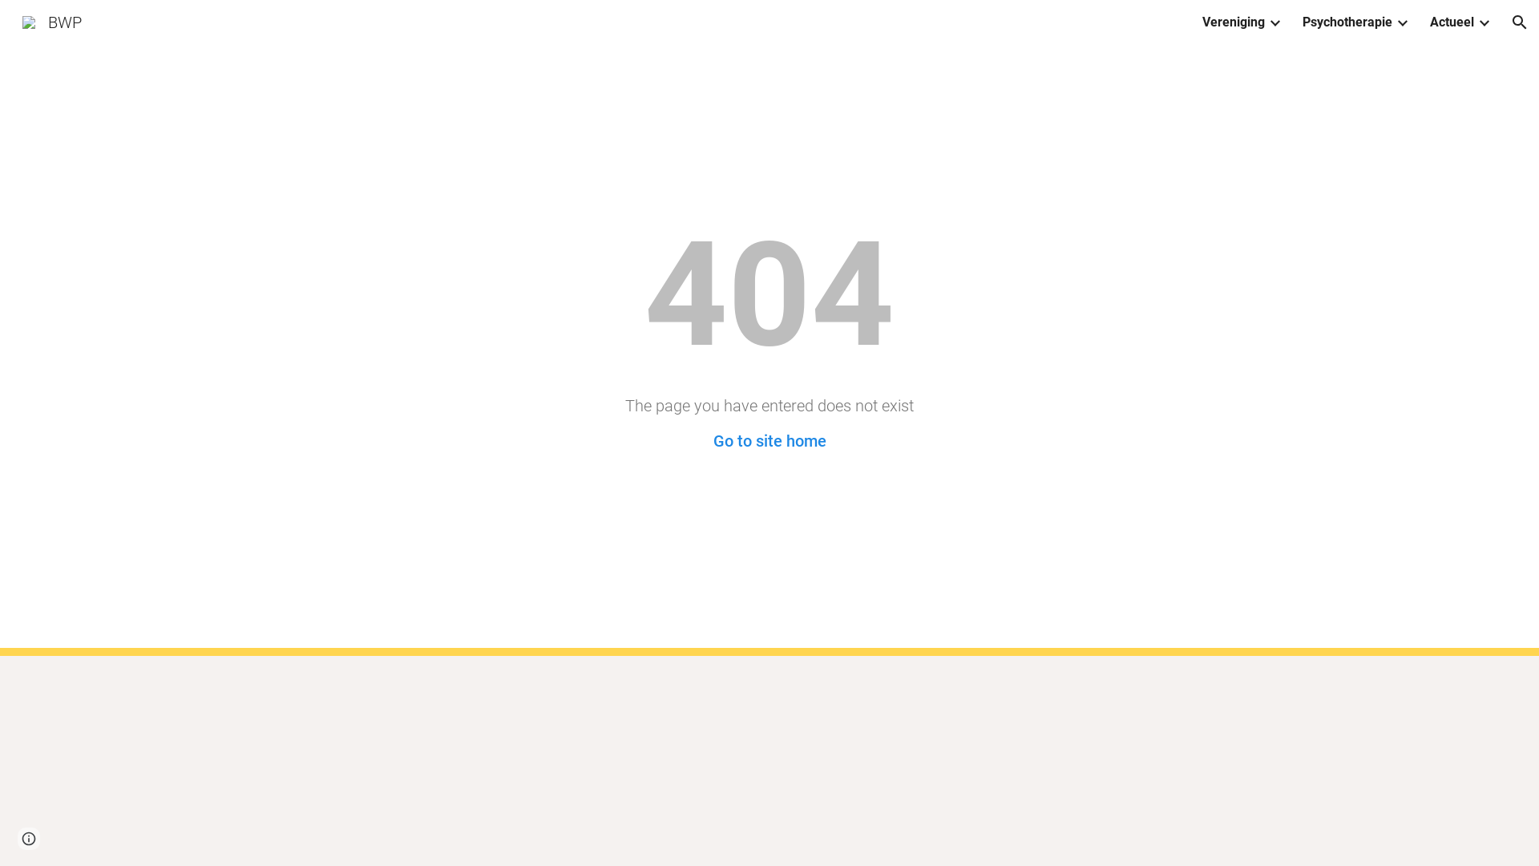  I want to click on Go to site home, so click(769, 441).